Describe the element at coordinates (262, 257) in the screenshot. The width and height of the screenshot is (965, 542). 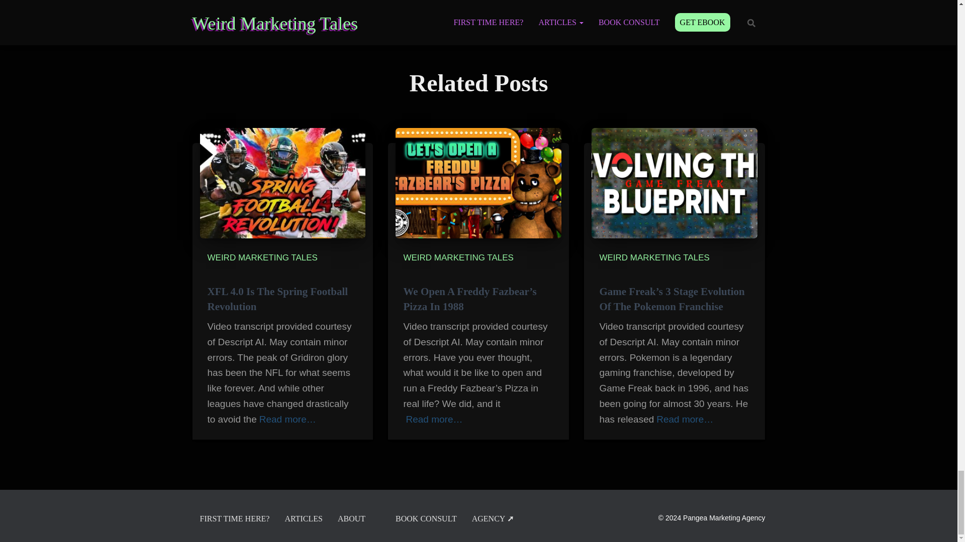
I see `WEIRD MARKETING TALES` at that location.